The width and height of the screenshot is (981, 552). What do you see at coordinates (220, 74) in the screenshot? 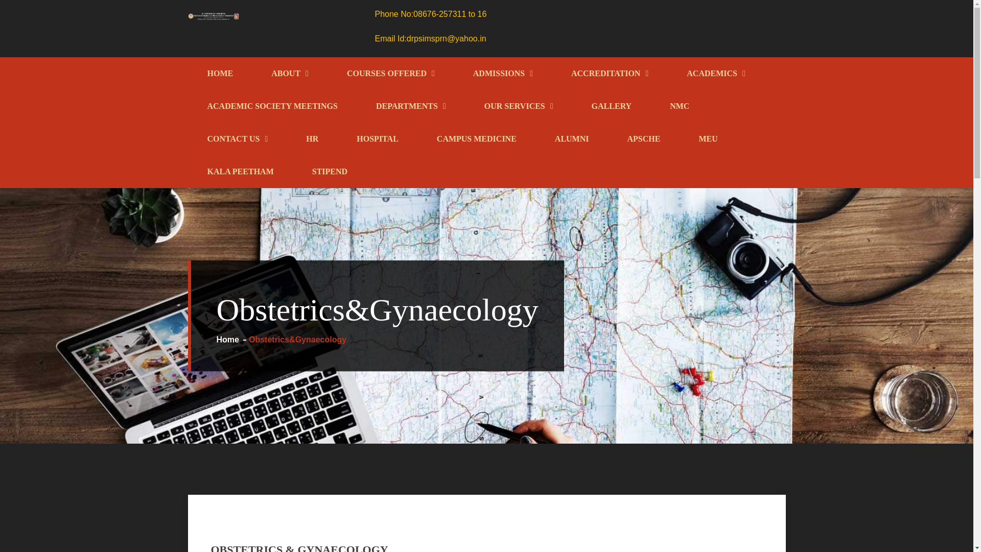
I see `HOME` at bounding box center [220, 74].